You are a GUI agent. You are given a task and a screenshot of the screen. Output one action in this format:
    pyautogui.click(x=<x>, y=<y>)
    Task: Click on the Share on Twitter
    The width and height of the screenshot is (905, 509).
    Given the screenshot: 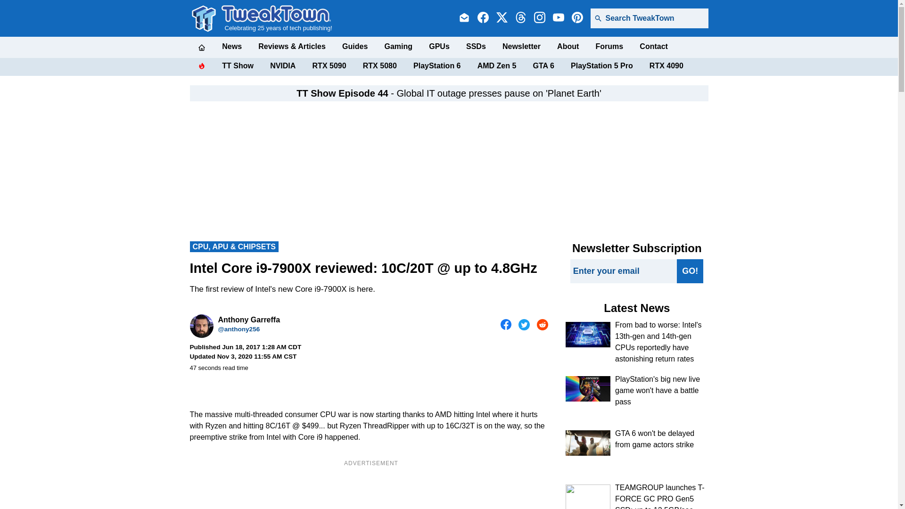 What is the action you would take?
    pyautogui.click(x=524, y=324)
    